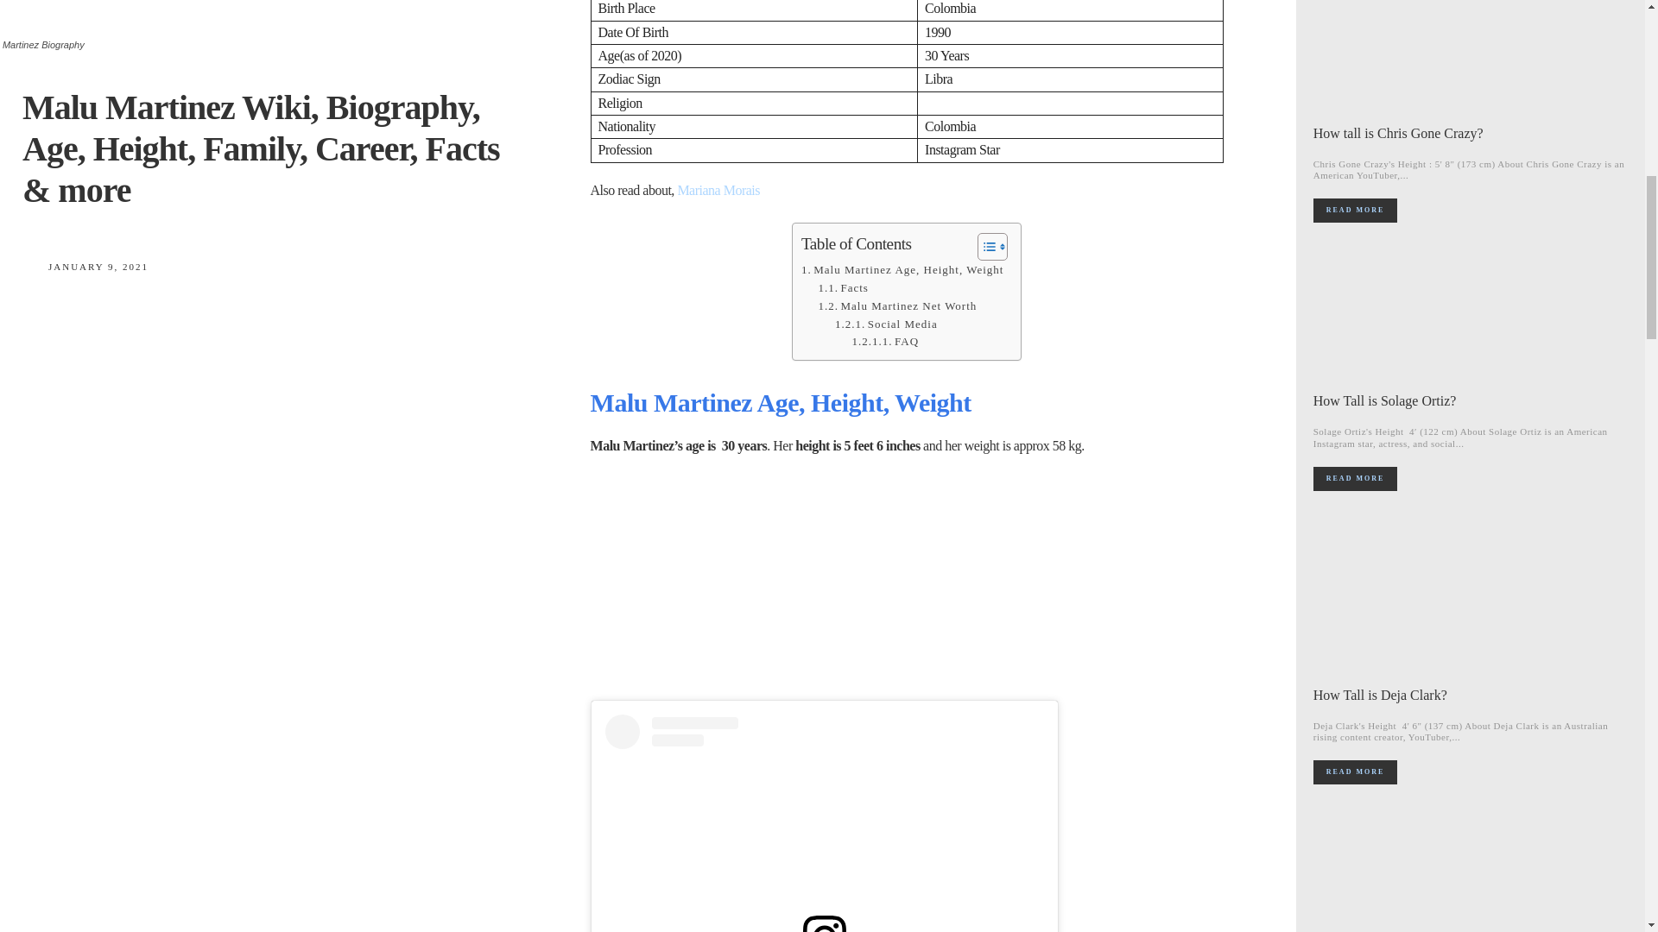 Image resolution: width=1658 pixels, height=932 pixels. Describe the element at coordinates (1355, 211) in the screenshot. I see `Read more` at that location.